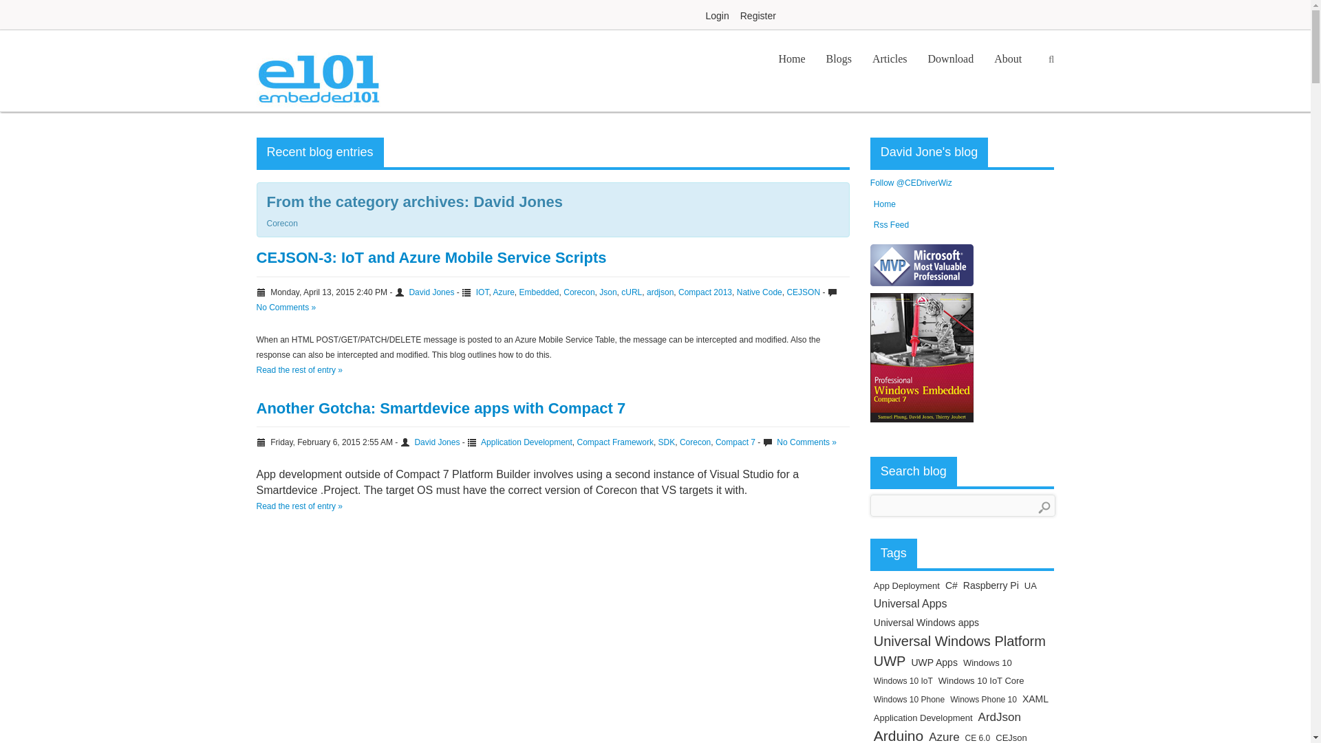  Describe the element at coordinates (482, 292) in the screenshot. I see `IOT` at that location.